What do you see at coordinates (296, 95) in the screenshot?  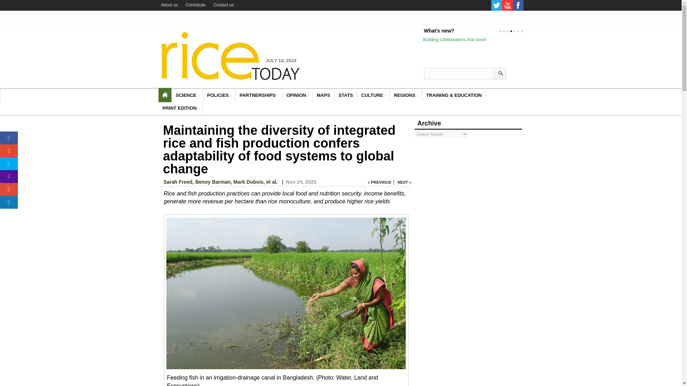 I see `OPINION` at bounding box center [296, 95].